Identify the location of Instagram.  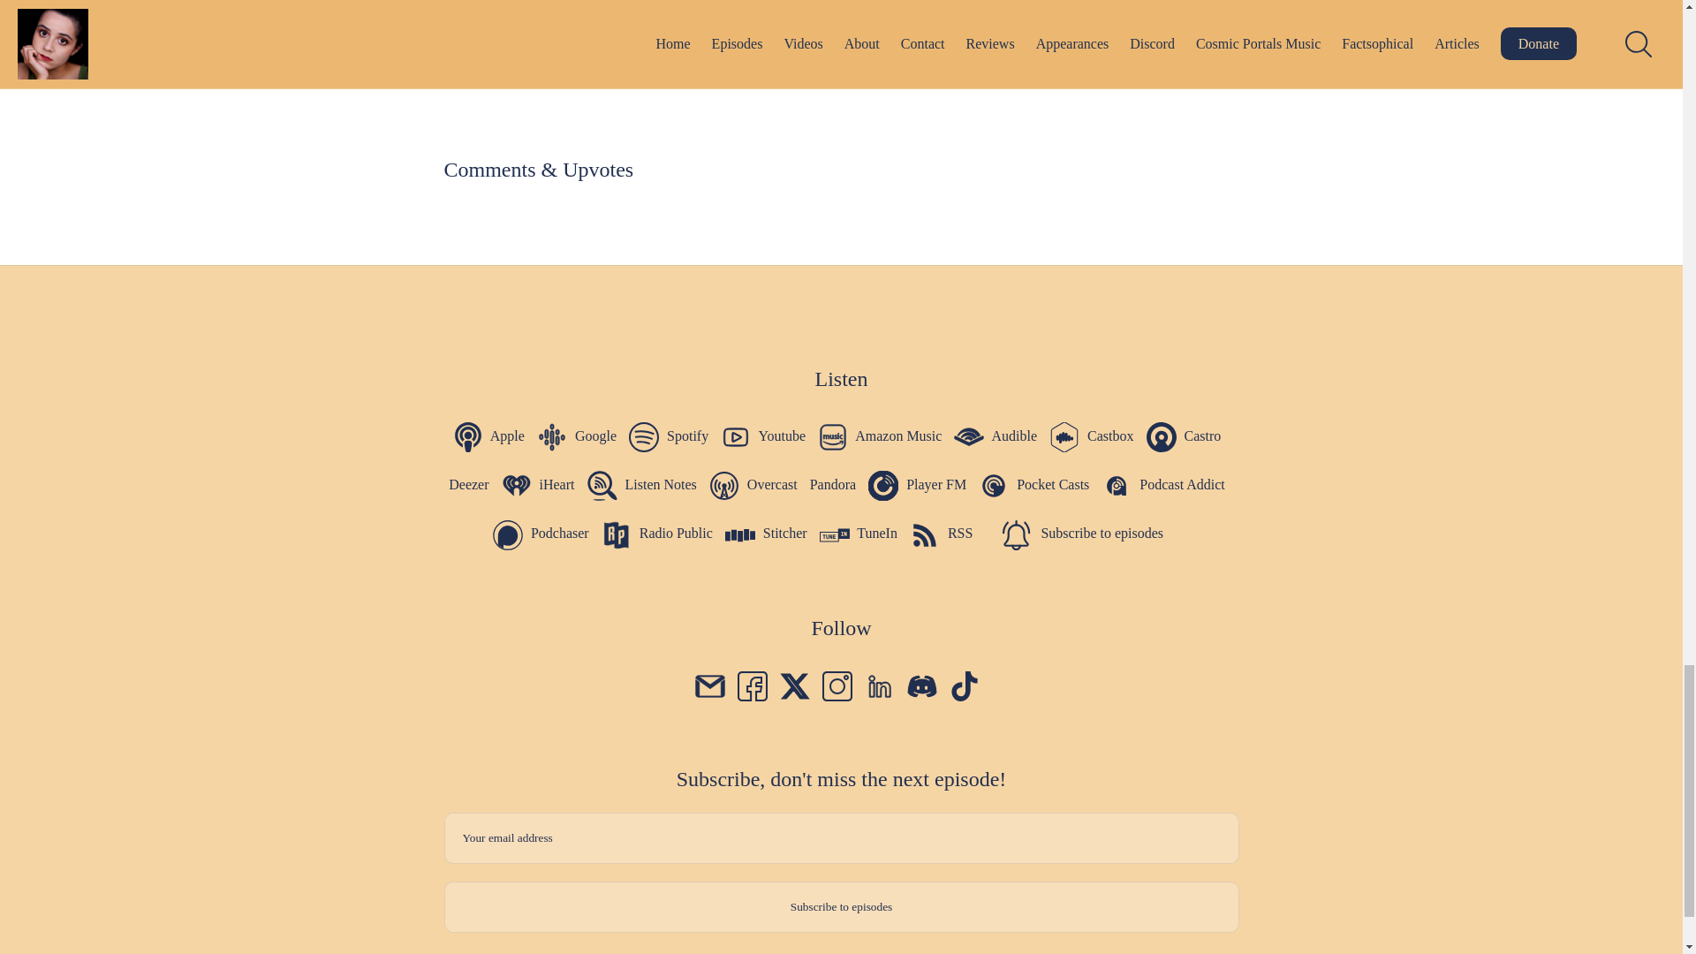
(836, 685).